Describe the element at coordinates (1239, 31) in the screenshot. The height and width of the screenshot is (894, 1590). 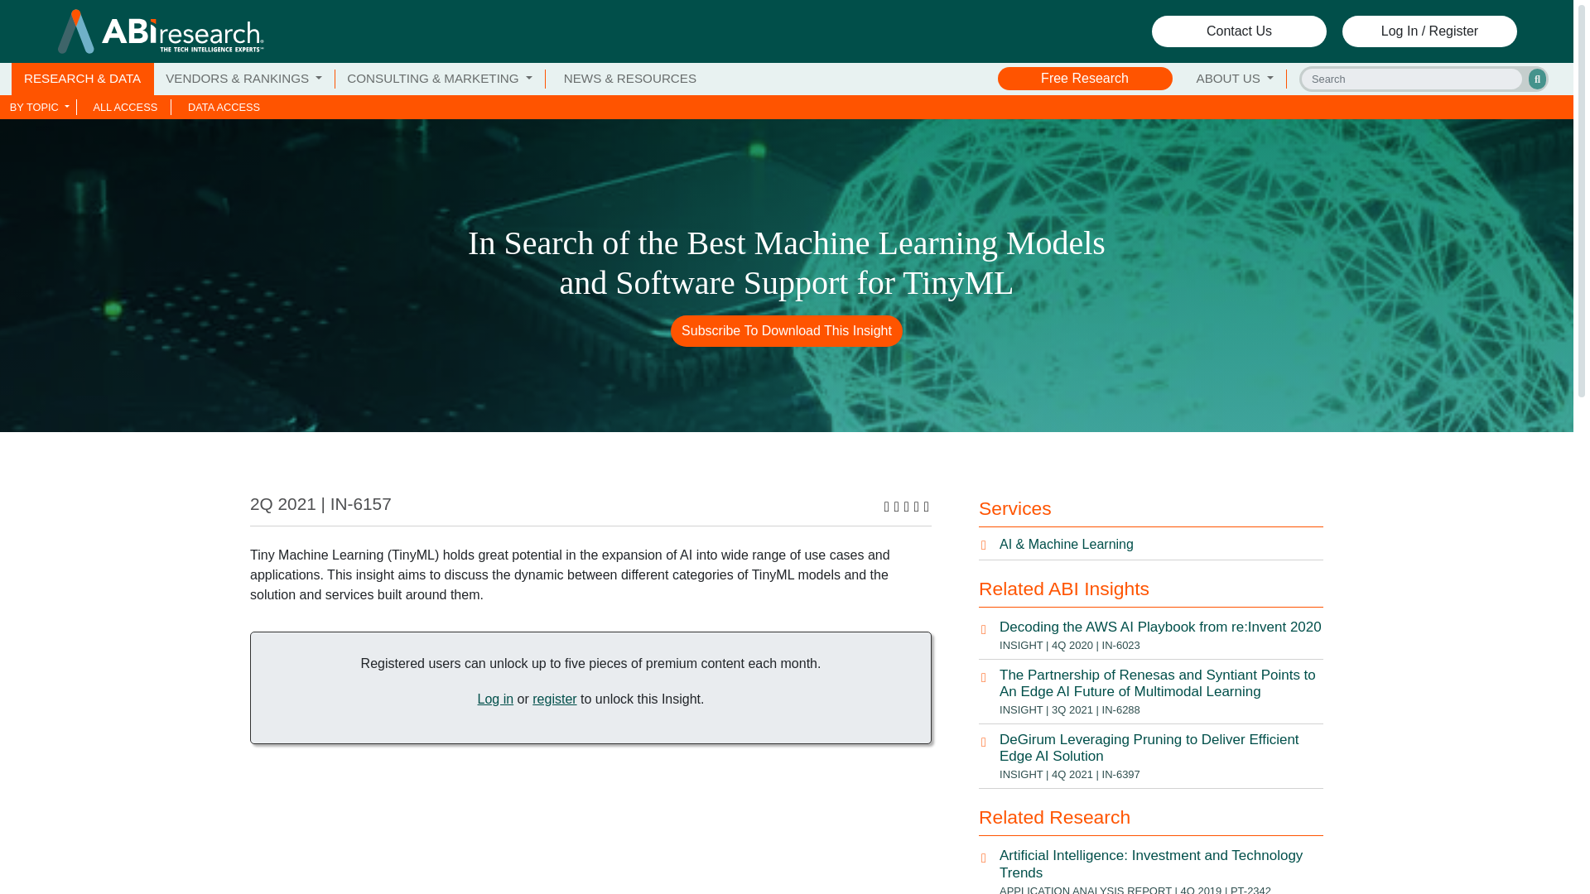
I see `Contact Us` at that location.